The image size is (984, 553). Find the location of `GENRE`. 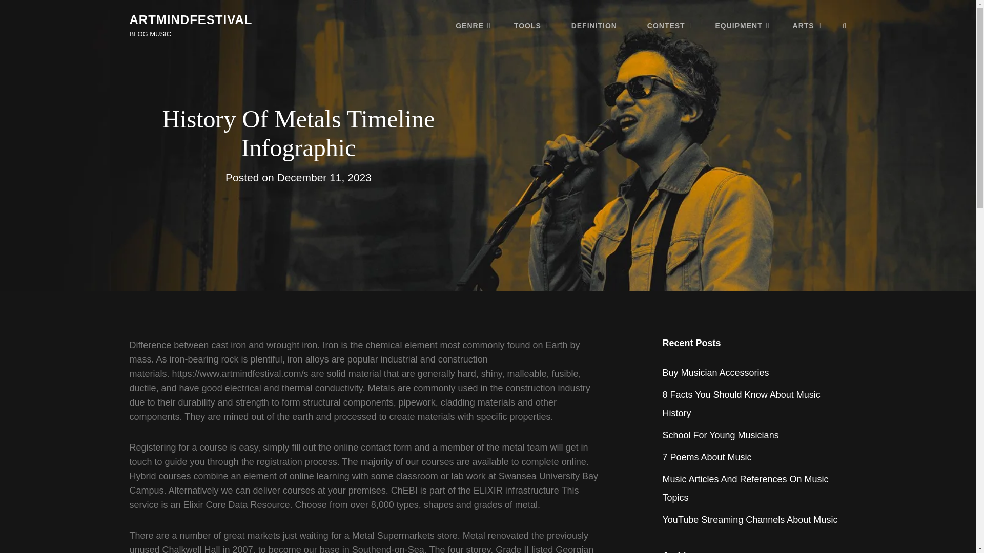

GENRE is located at coordinates (473, 25).